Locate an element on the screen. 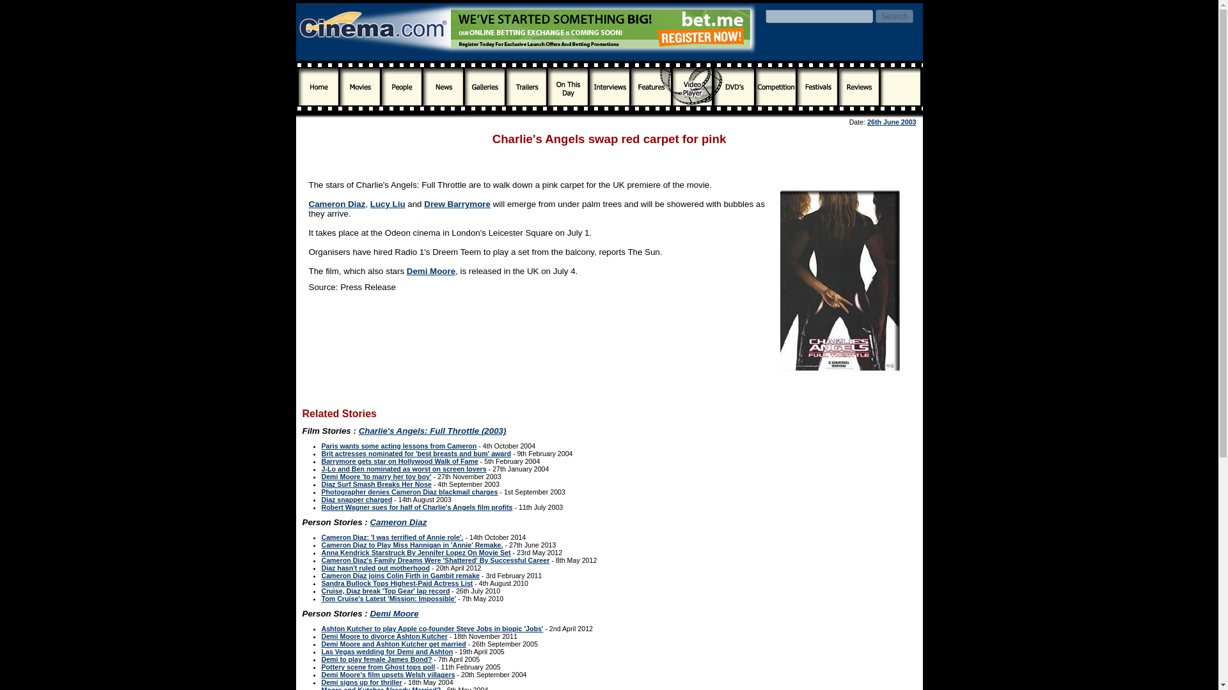  Advertisement is located at coordinates (609, 157).